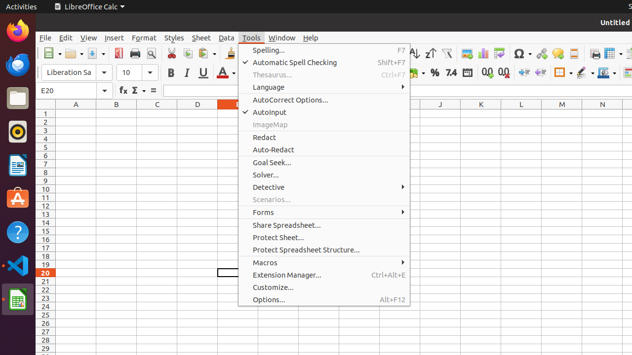  Describe the element at coordinates (400, 113) in the screenshot. I see `I1` at that location.